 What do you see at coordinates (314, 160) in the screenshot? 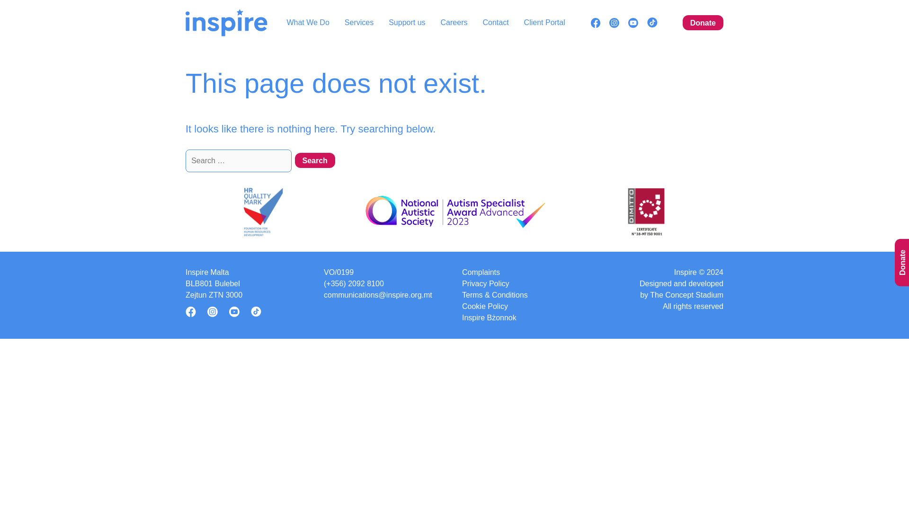
I see `Search` at bounding box center [314, 160].